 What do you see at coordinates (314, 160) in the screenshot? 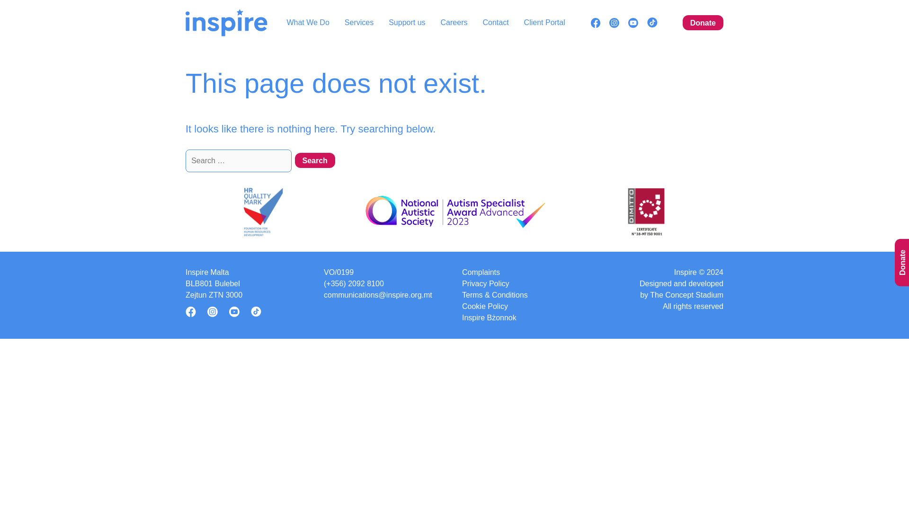
I see `Search` at bounding box center [314, 160].